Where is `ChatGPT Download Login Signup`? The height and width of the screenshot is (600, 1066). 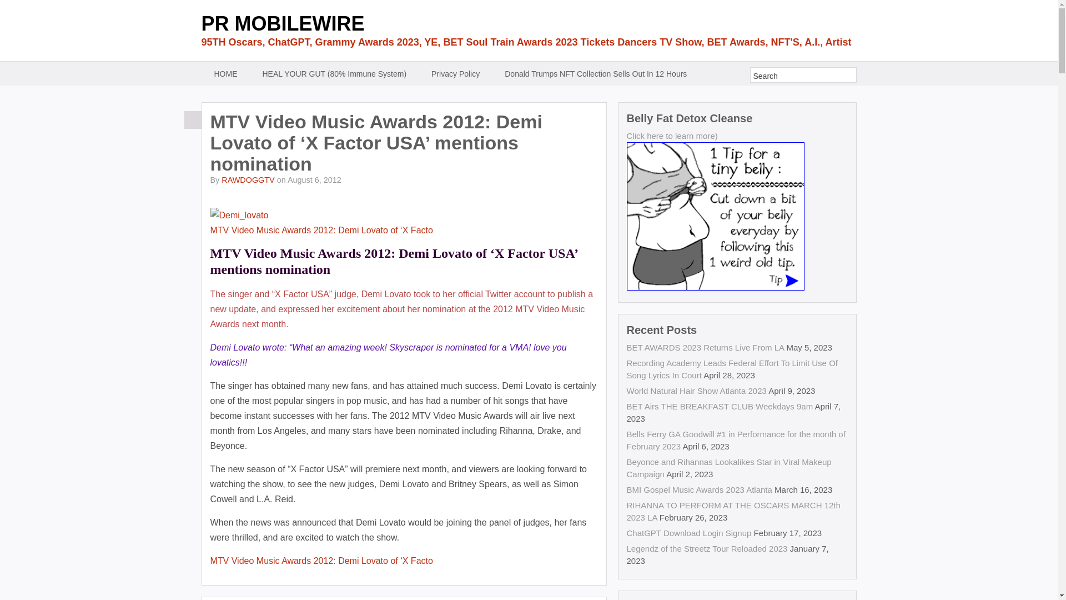
ChatGPT Download Login Signup is located at coordinates (688, 533).